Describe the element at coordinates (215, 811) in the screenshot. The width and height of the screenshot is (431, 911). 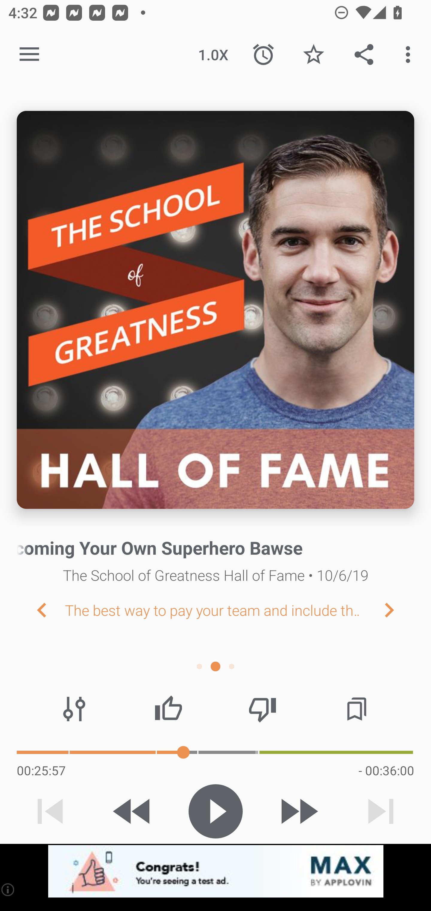
I see `Play / Pause` at that location.